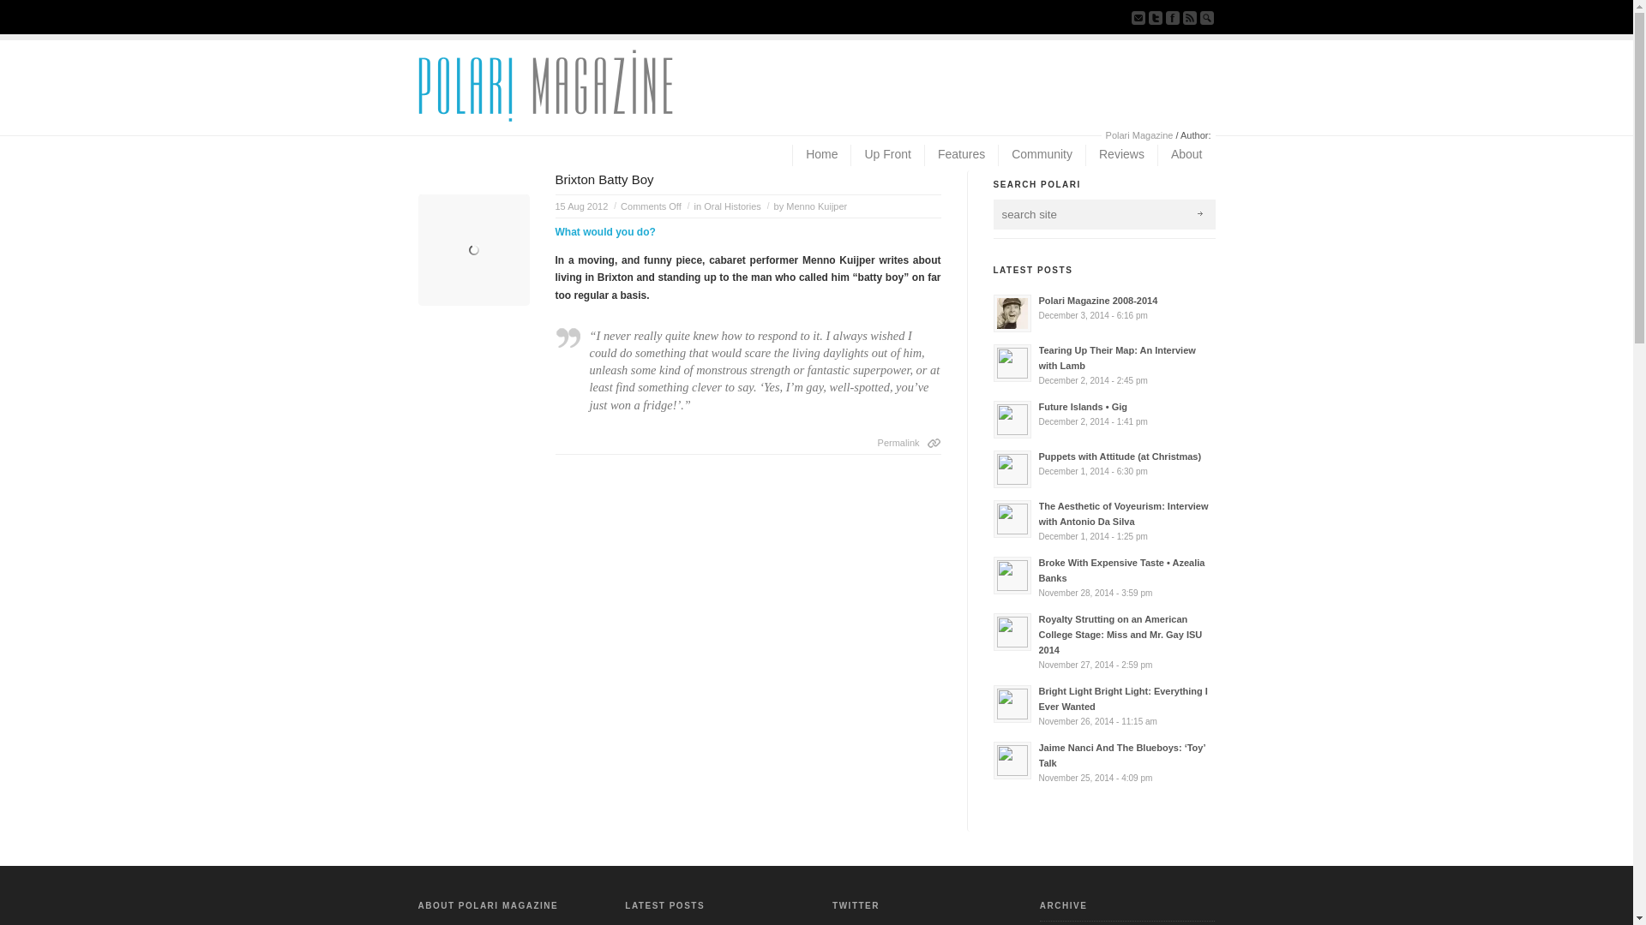 This screenshot has height=925, width=1646. I want to click on The Aesthetic of Voyeurism: Interview with Antonio Da Silva, so click(1102, 521).